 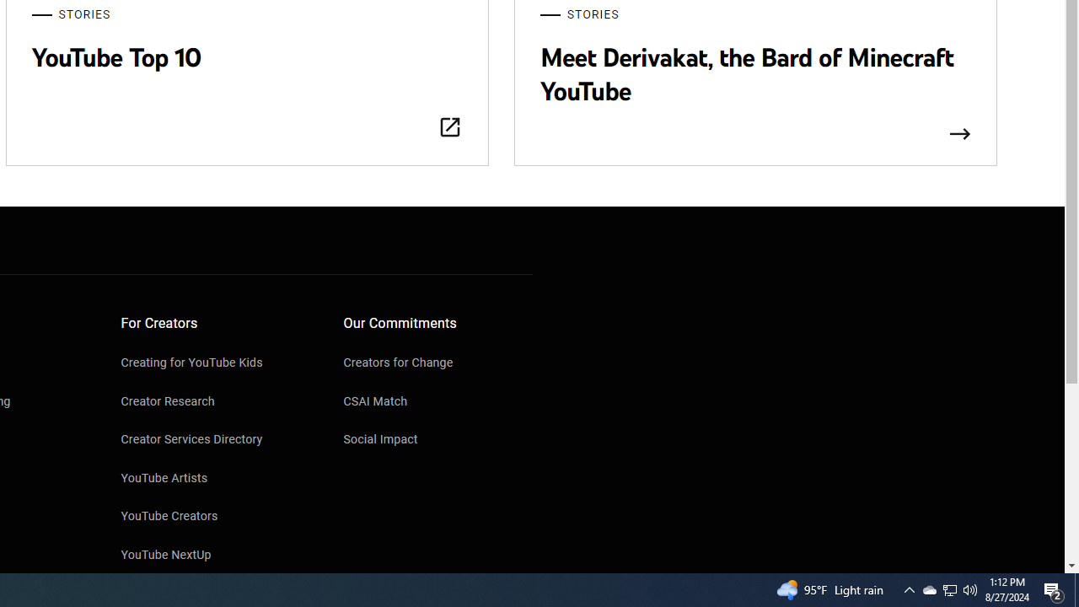 I want to click on Creators for Change, so click(x=438, y=364).